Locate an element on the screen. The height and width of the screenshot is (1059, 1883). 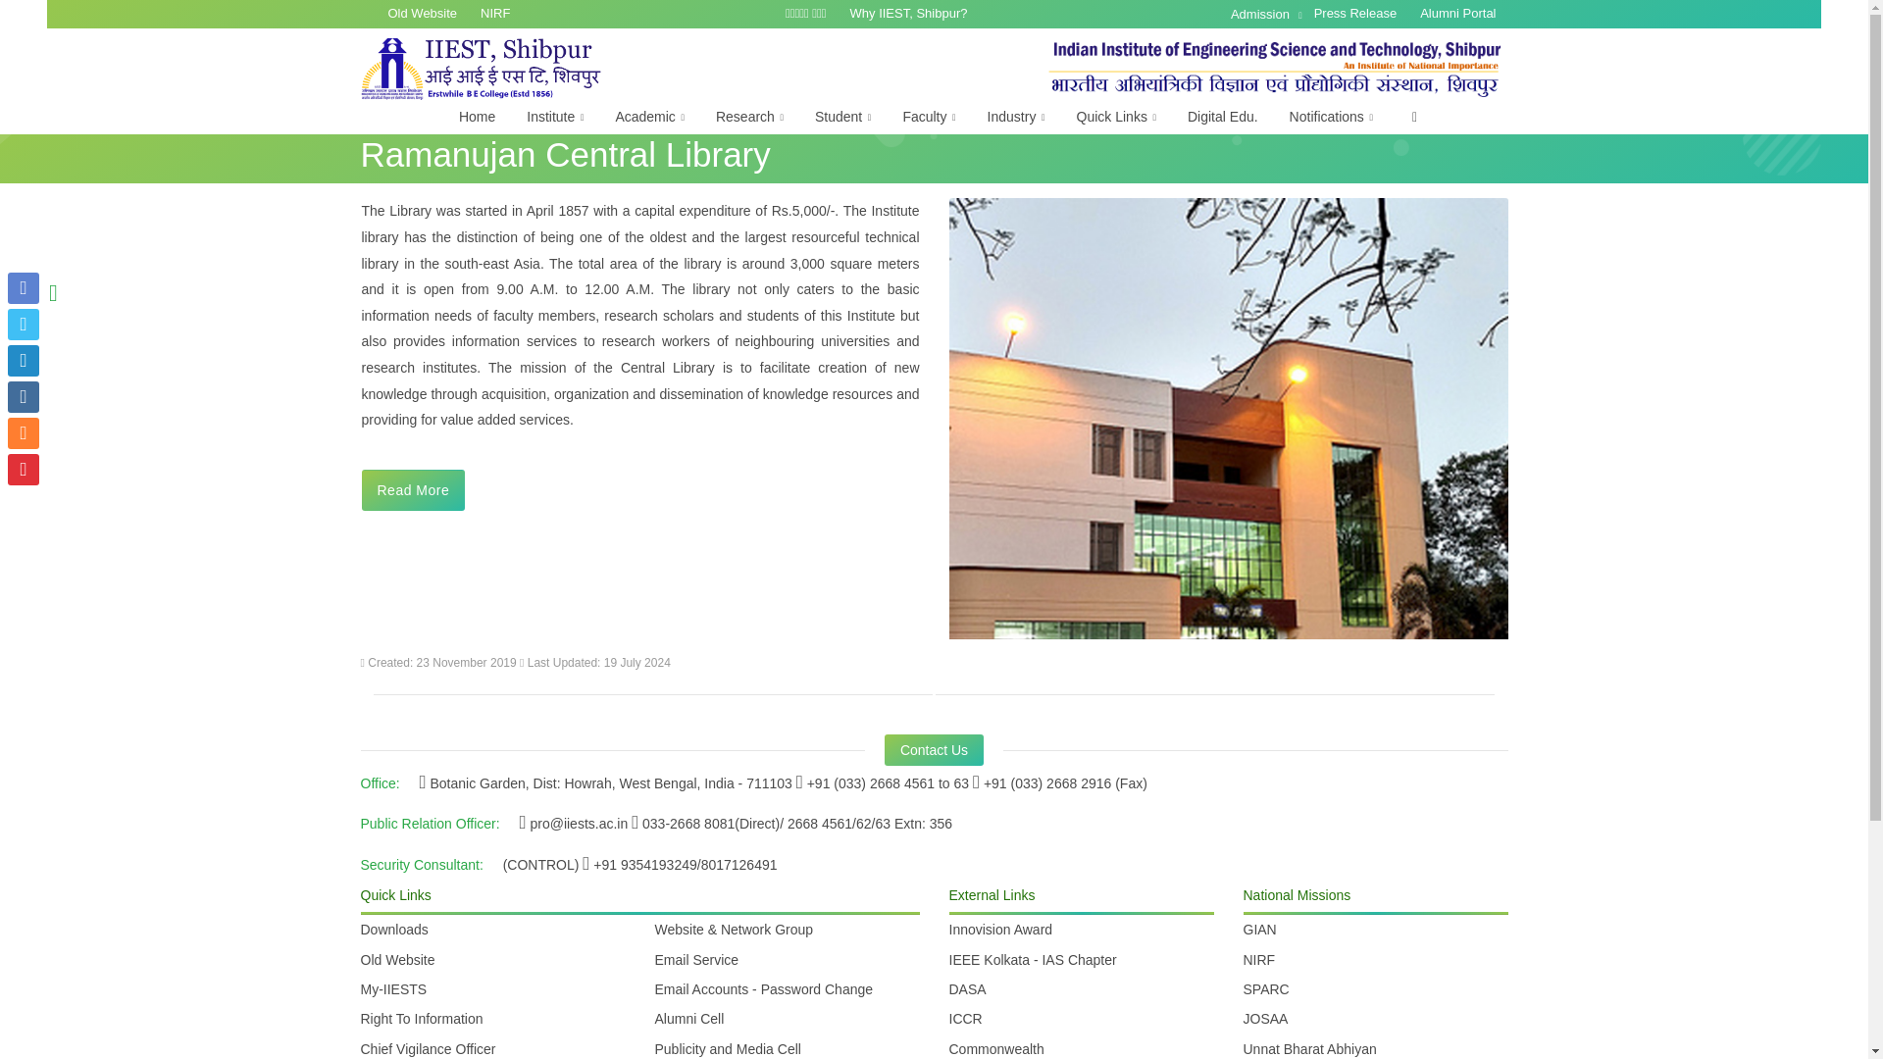
Admission is located at coordinates (1267, 14).